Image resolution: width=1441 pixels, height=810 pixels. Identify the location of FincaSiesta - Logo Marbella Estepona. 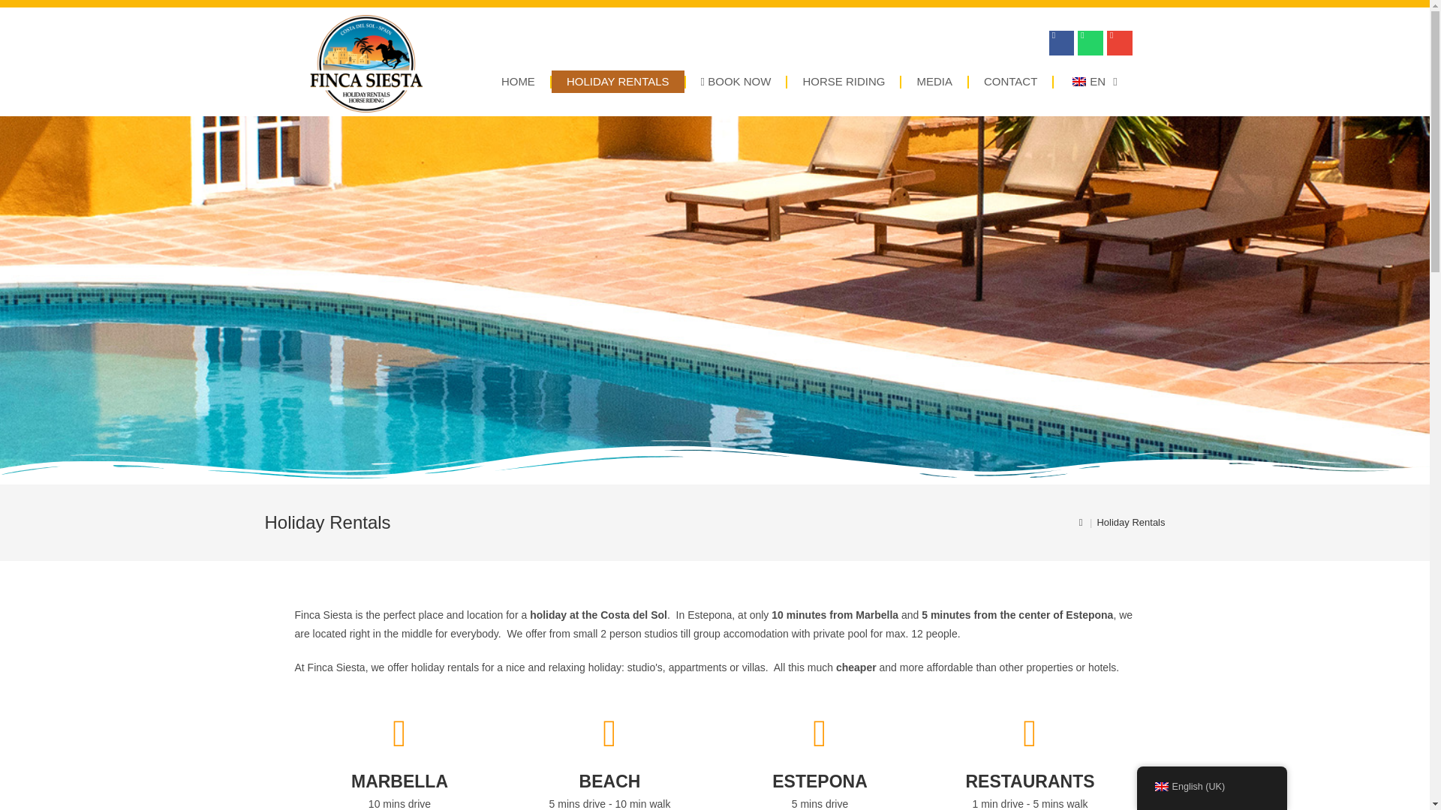
(366, 64).